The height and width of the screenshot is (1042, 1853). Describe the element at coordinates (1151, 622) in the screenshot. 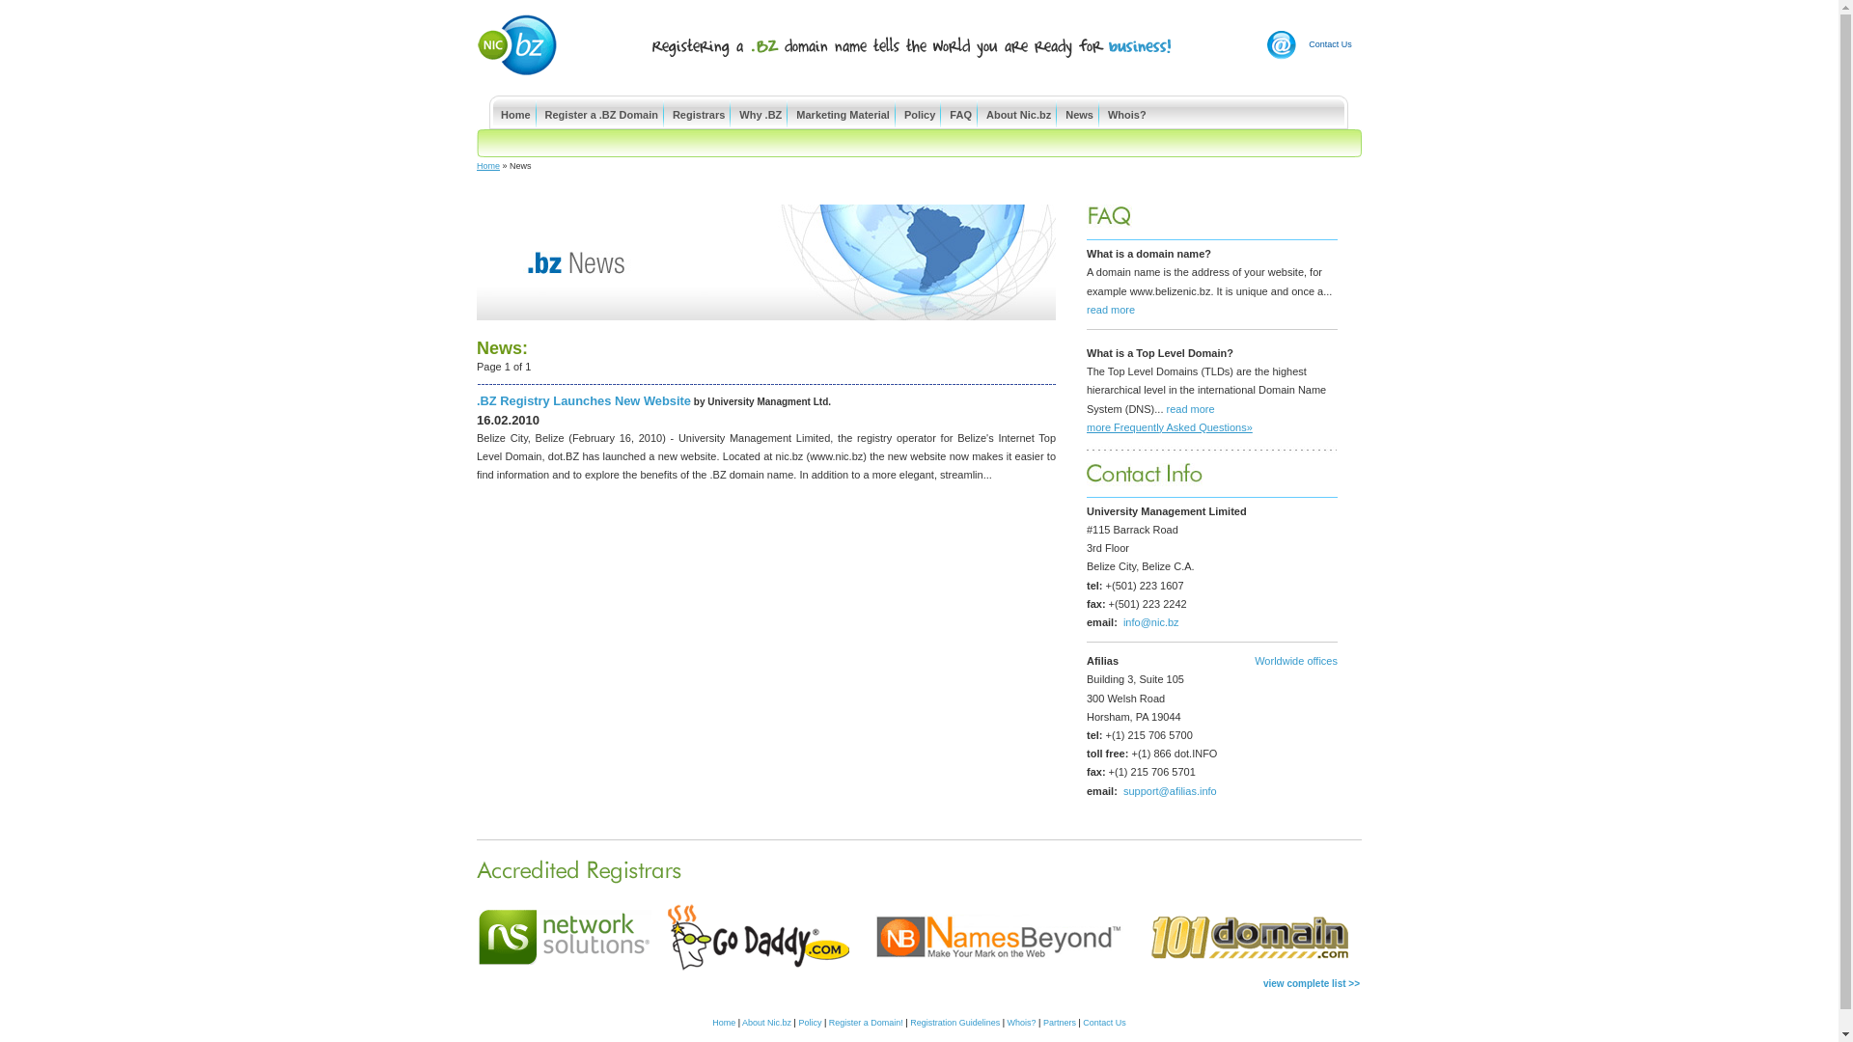

I see `info@nic.bz` at that location.